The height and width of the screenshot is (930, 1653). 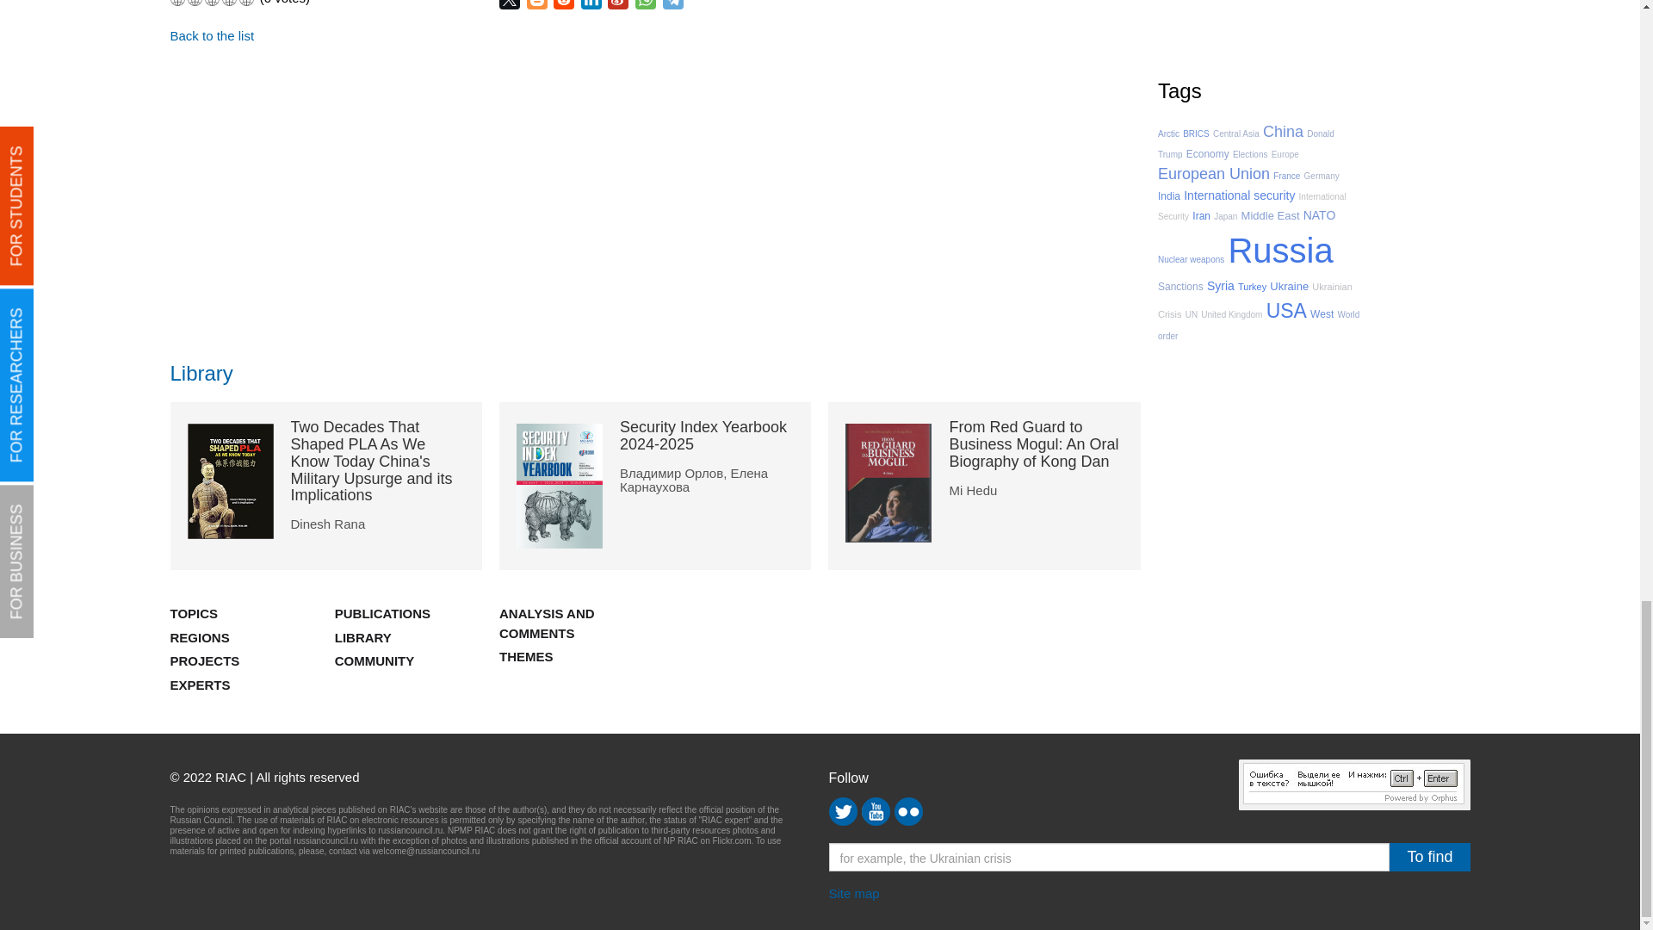 I want to click on Blogger, so click(x=539, y=4).